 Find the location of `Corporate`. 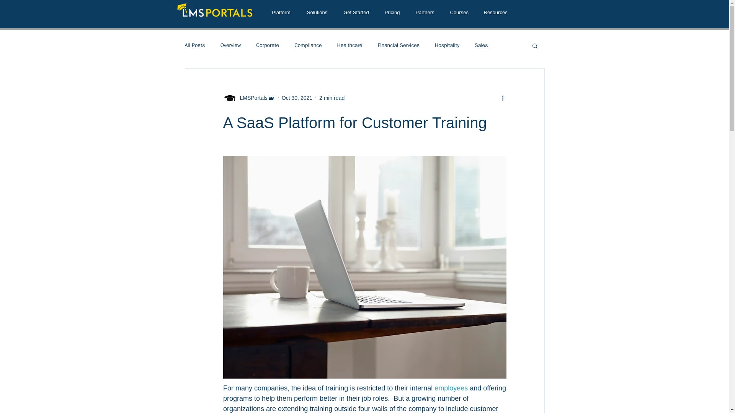

Corporate is located at coordinates (267, 46).